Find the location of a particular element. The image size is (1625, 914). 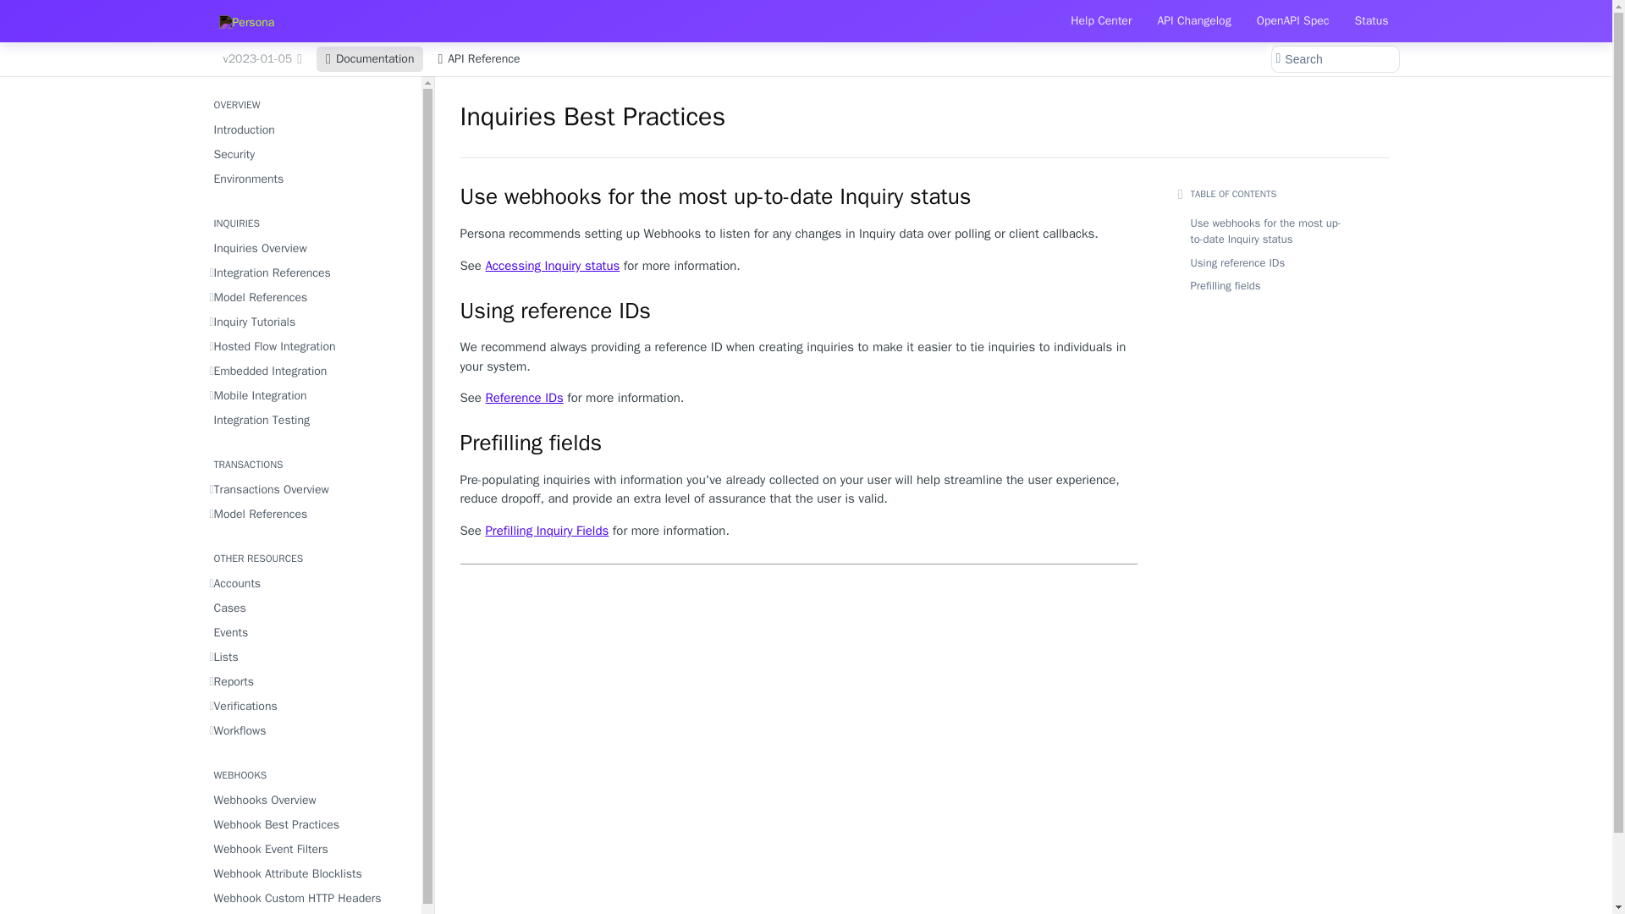

Status is located at coordinates (1372, 20).